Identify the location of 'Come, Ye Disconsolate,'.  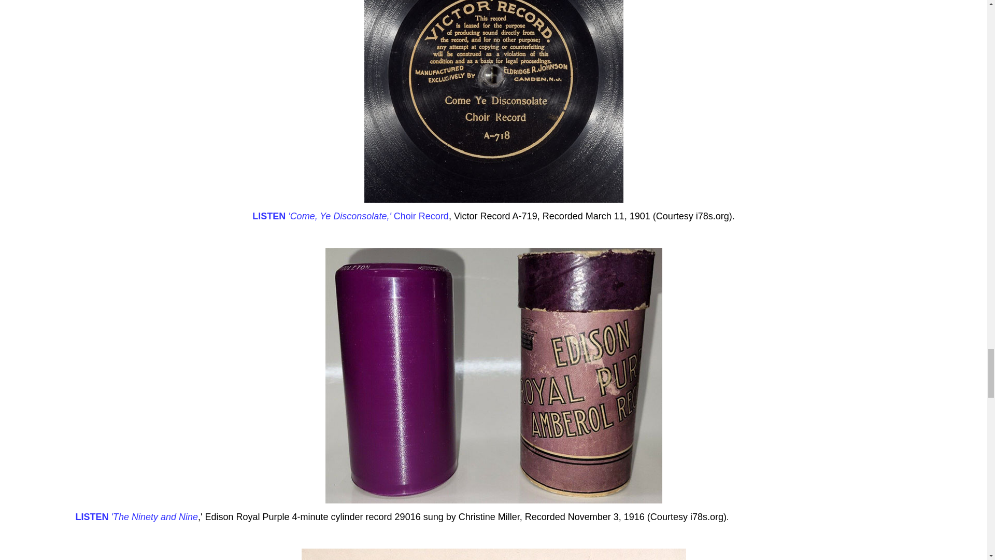
(338, 216).